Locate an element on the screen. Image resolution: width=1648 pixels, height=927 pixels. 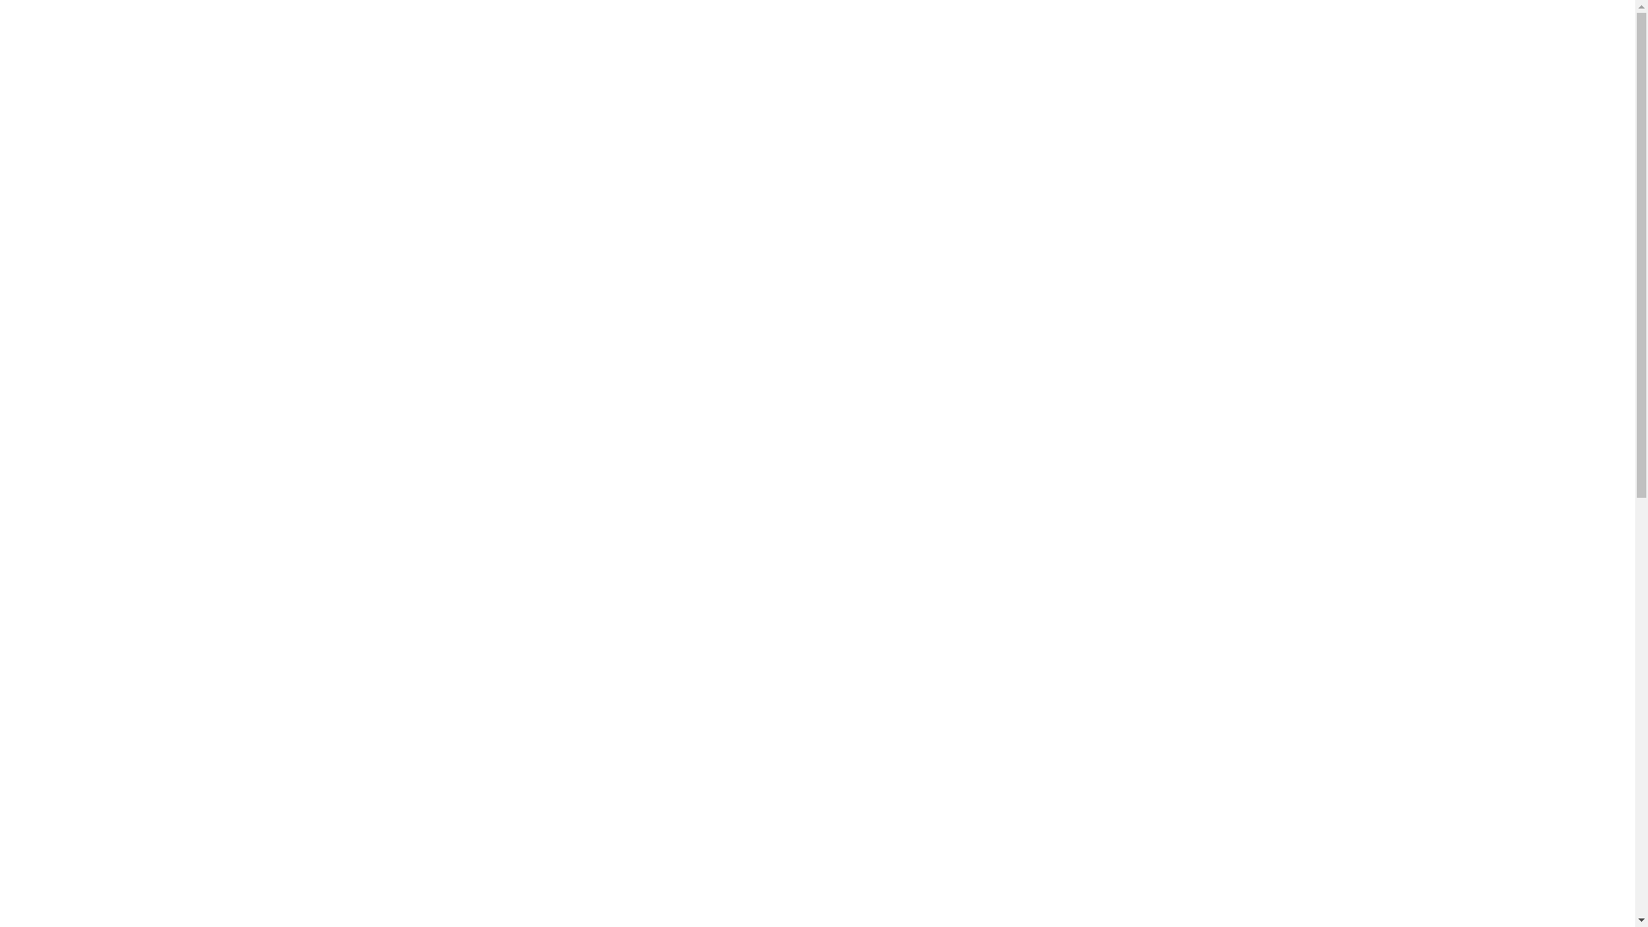
De Doncker Roosdaal is located at coordinates (465, 51).